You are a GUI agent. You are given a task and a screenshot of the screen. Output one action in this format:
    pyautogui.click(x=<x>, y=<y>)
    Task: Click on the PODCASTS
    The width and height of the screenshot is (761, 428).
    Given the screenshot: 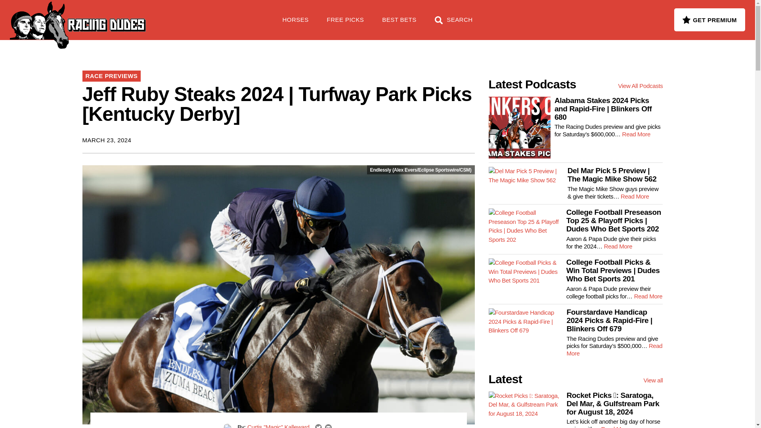 What is the action you would take?
    pyautogui.click(x=185, y=15)
    